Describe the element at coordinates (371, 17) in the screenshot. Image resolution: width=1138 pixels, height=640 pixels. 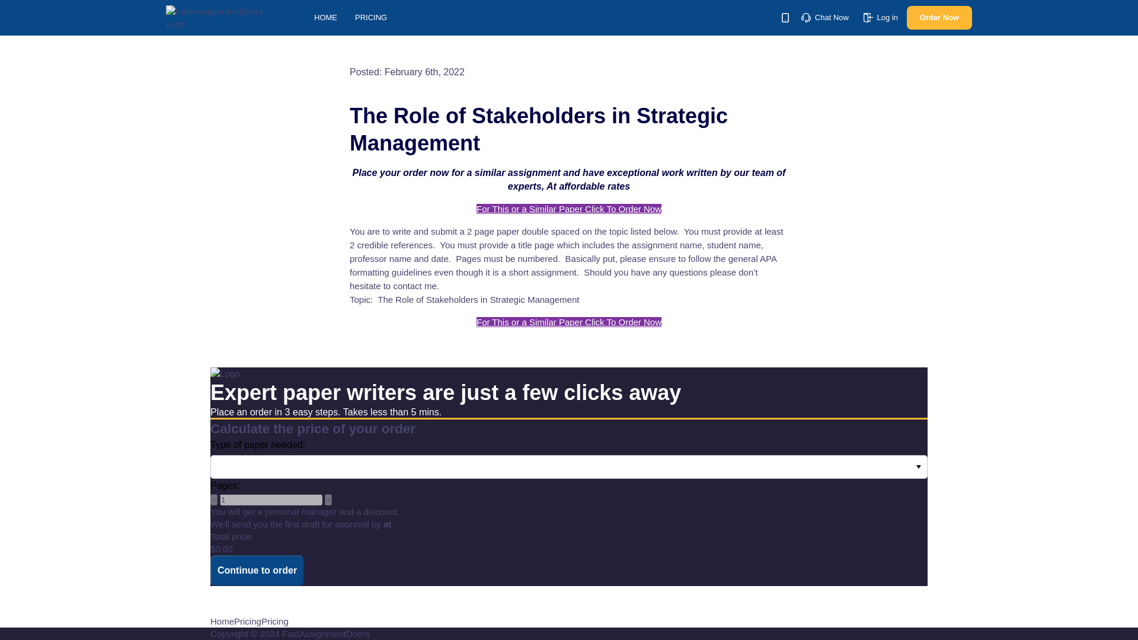
I see `PRICING` at that location.